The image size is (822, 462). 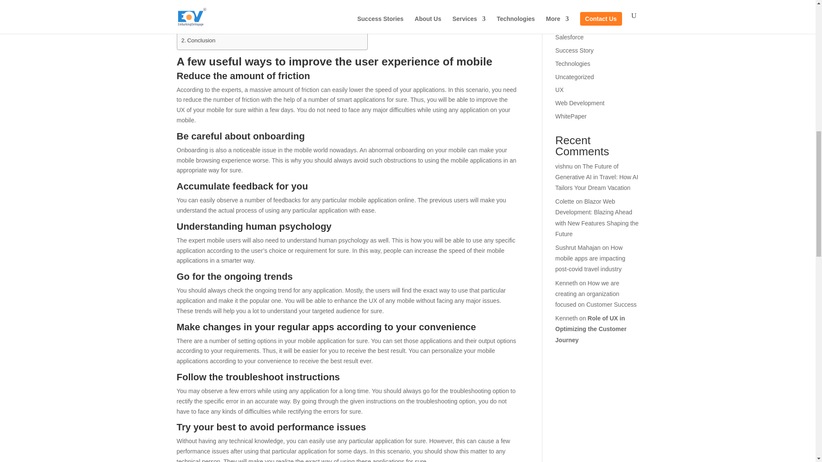 I want to click on Do not avoid any important notifications, so click(x=249, y=31).